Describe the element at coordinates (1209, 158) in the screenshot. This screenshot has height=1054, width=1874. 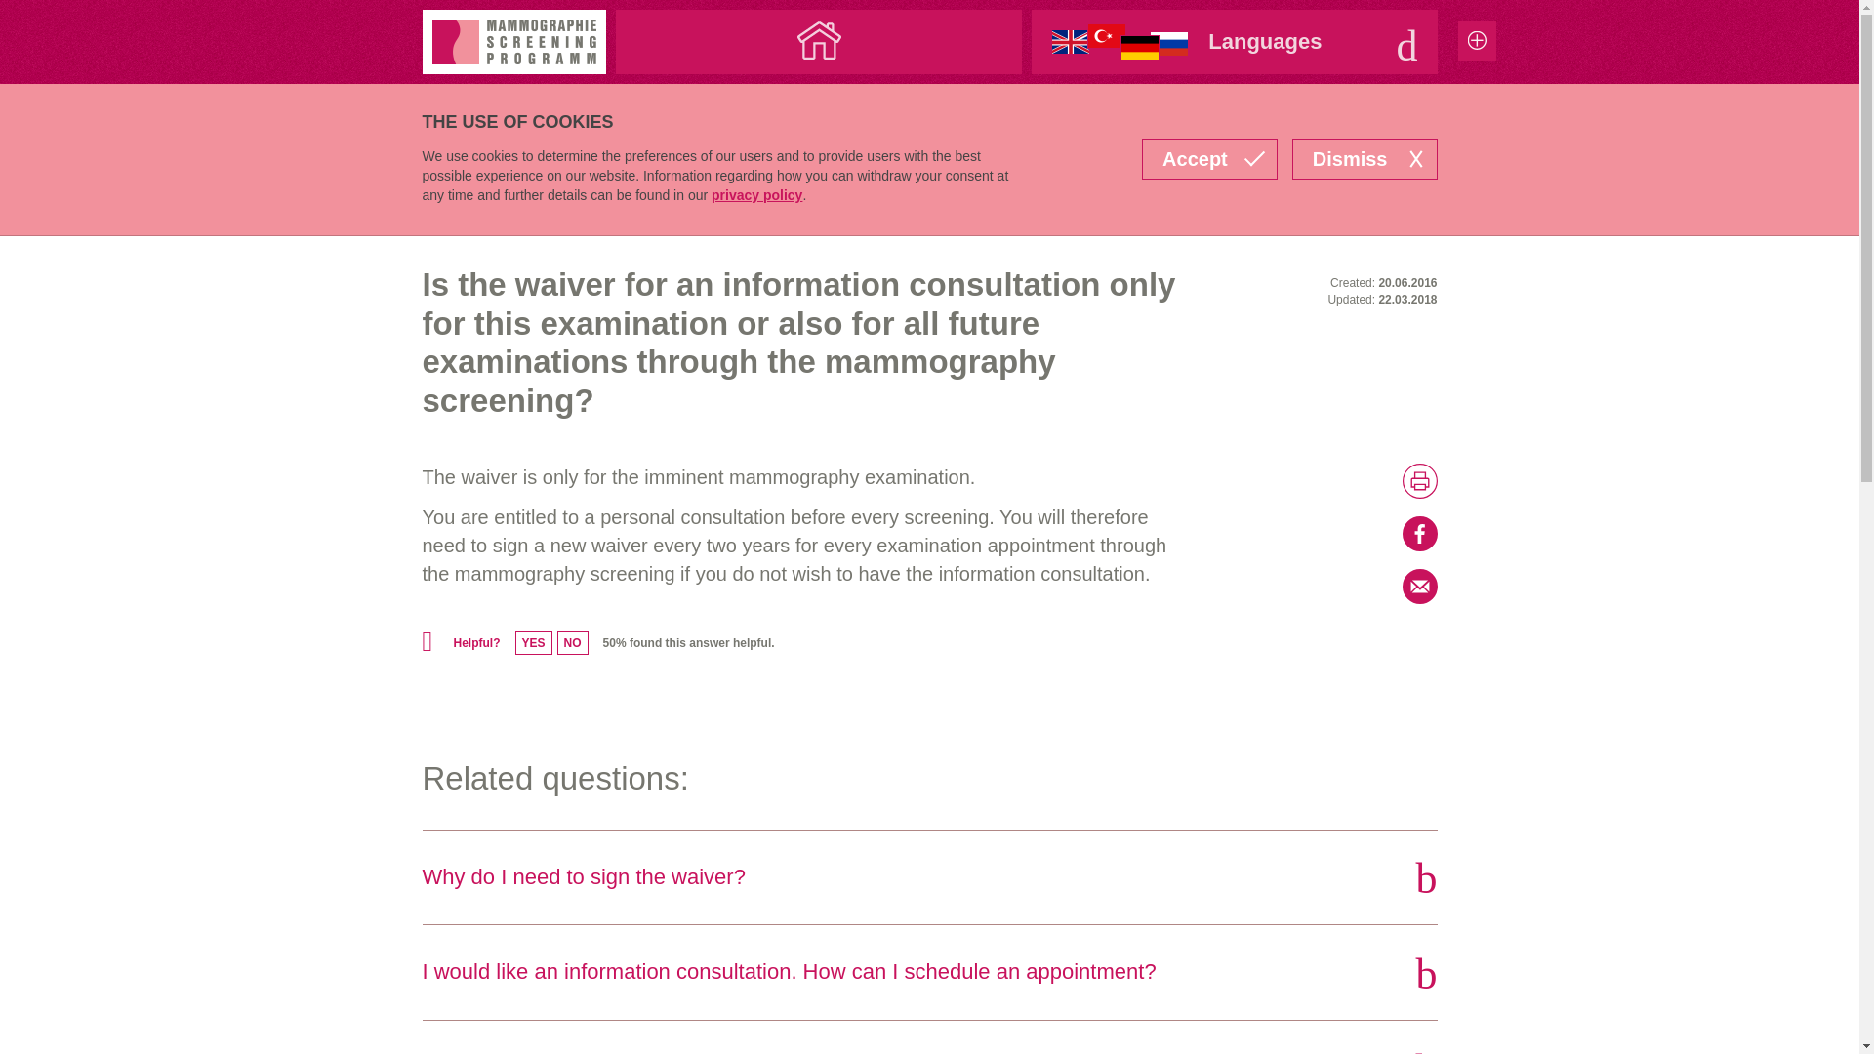
I see `Accept use of cookies.` at that location.